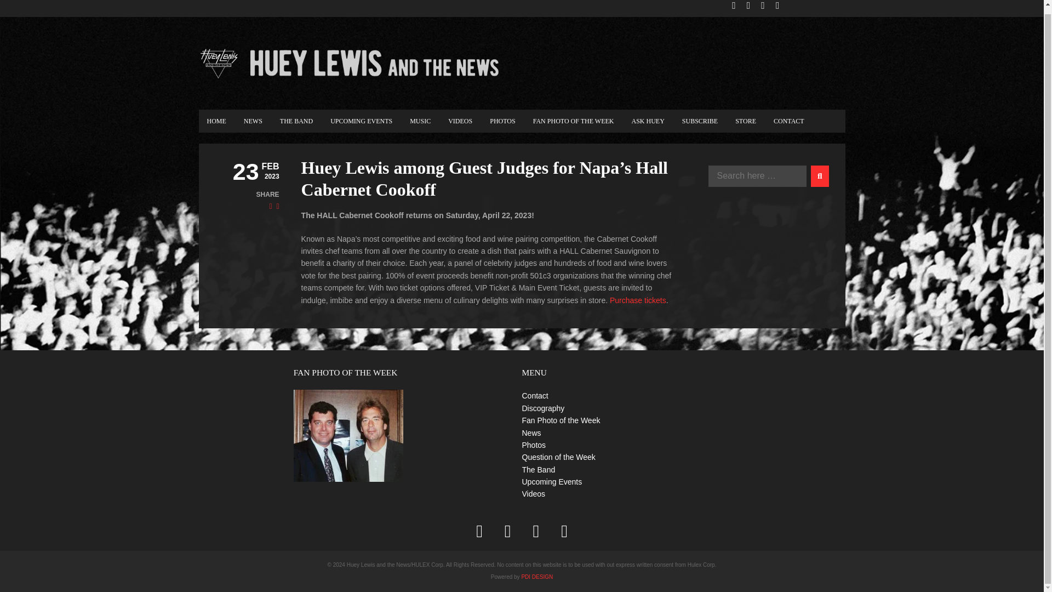  I want to click on News, so click(531, 433).